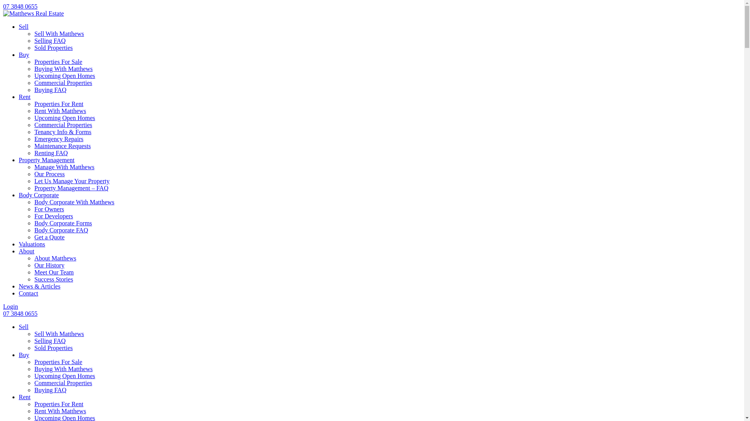 The width and height of the screenshot is (750, 421). Describe the element at coordinates (59, 334) in the screenshot. I see `Sell With Matthews` at that location.